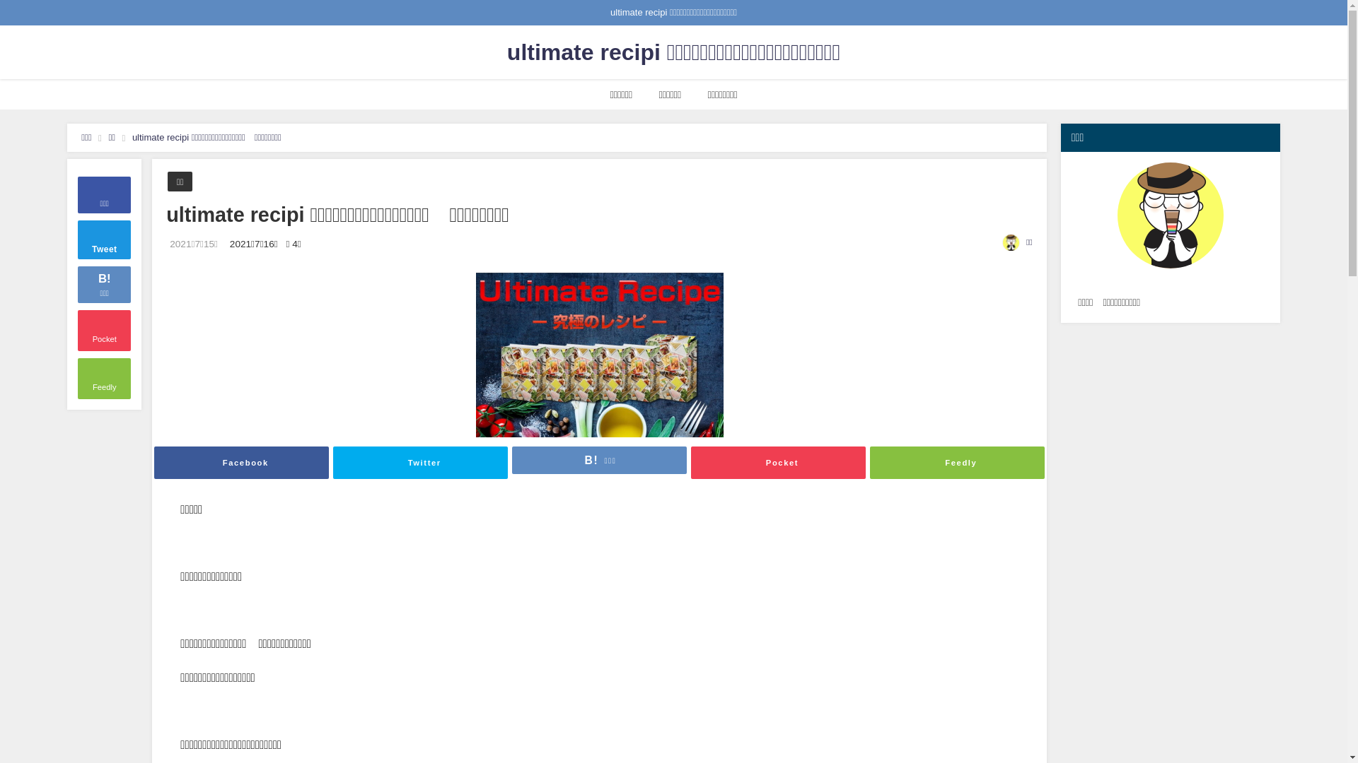 The image size is (1358, 763). I want to click on Facebook, so click(242, 463).